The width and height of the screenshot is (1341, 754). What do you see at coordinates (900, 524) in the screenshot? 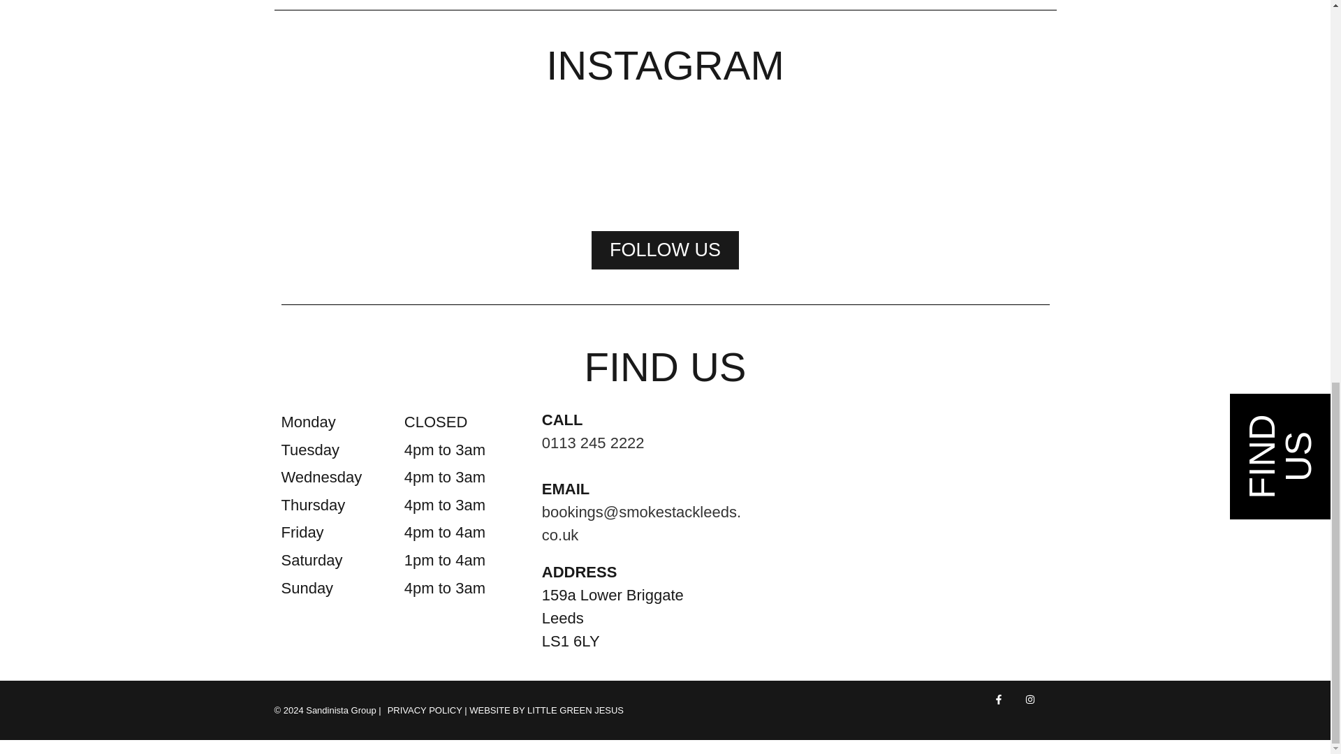
I see `Smokestack, 159A Lower Briggate, Leeds LS1 6LY` at bounding box center [900, 524].